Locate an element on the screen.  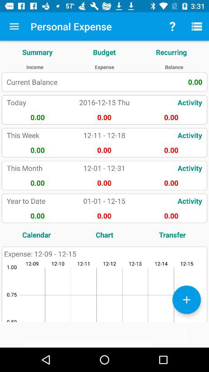
adiction is located at coordinates (187, 300).